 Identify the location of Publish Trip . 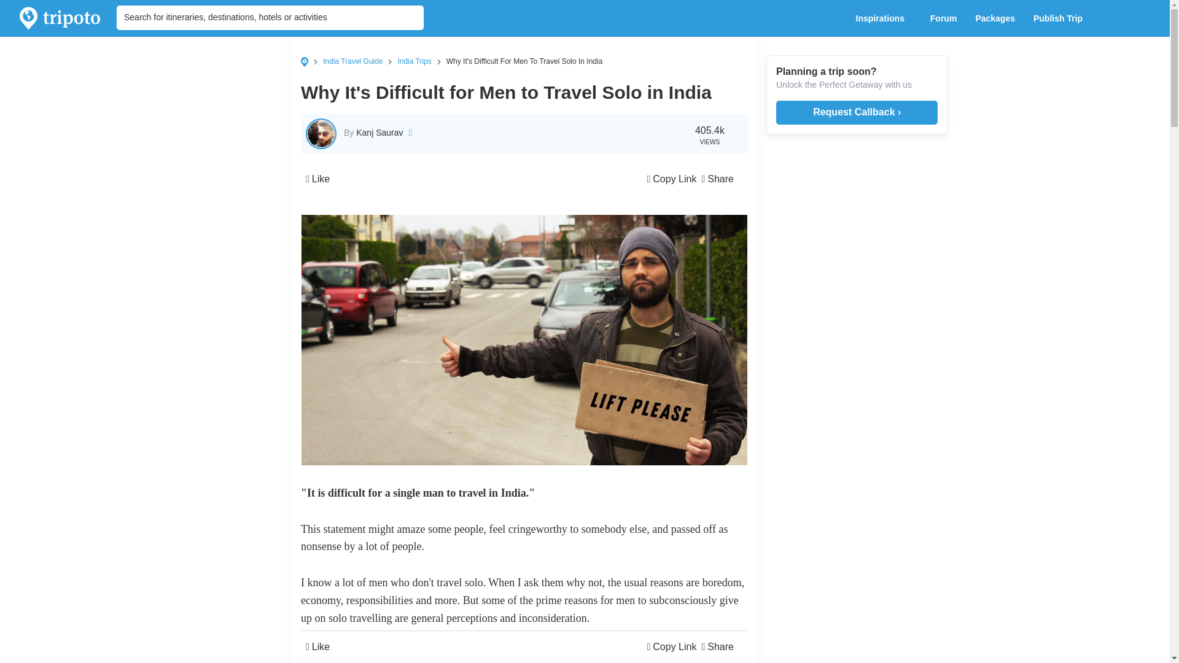
(1061, 18).